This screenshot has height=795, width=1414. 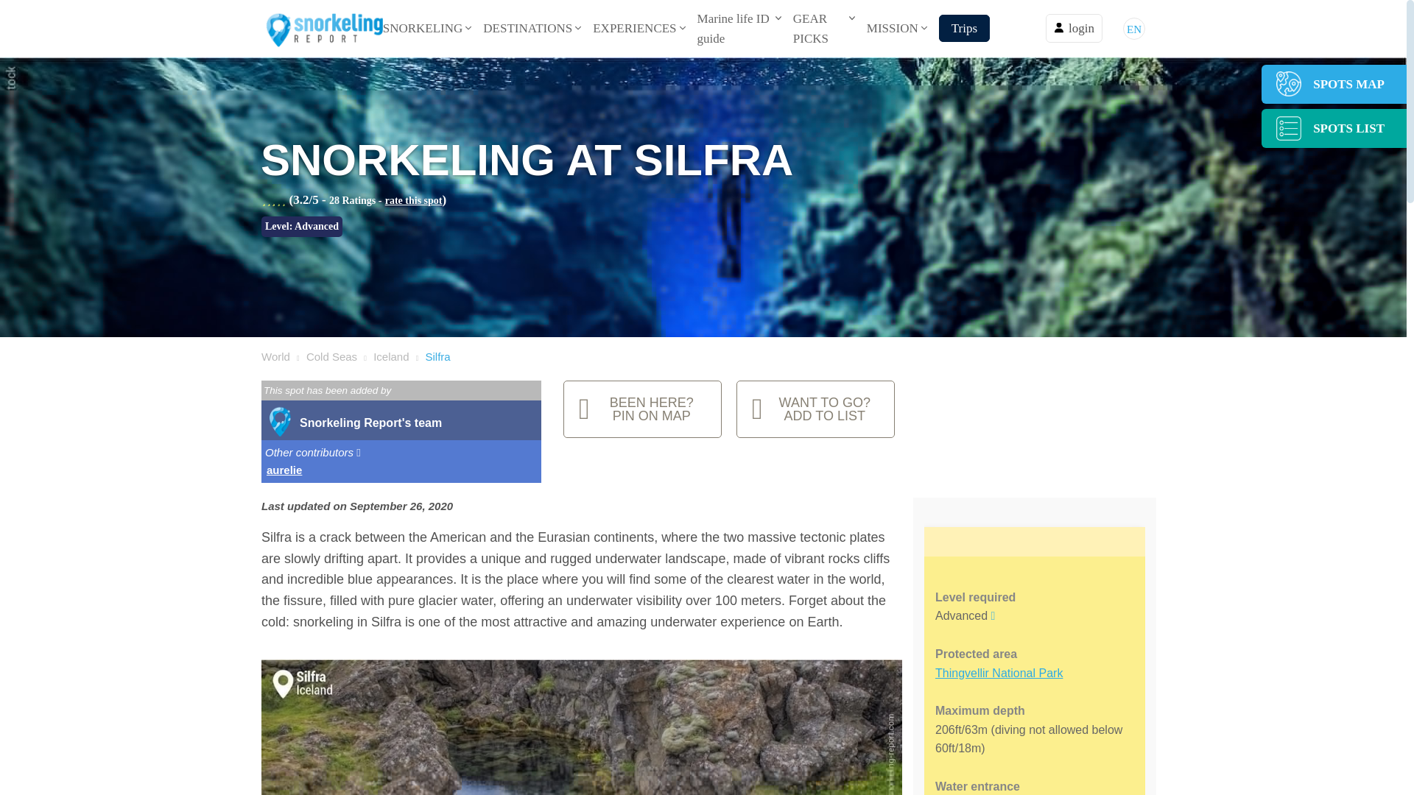 What do you see at coordinates (633, 28) in the screenshot?
I see `EXPERIENCES` at bounding box center [633, 28].